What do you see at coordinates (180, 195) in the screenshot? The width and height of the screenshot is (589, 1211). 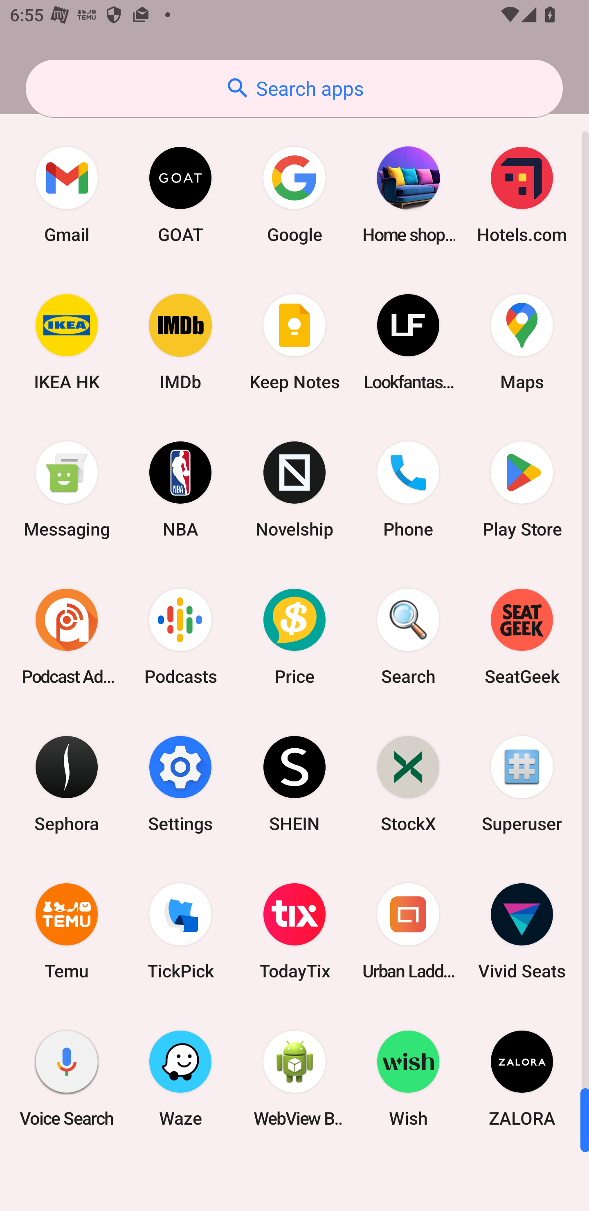 I see `GOAT` at bounding box center [180, 195].